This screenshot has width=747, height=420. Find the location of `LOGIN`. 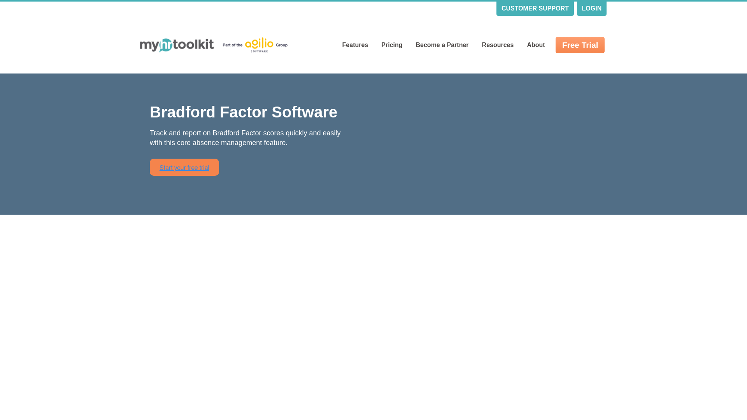

LOGIN is located at coordinates (591, 9).